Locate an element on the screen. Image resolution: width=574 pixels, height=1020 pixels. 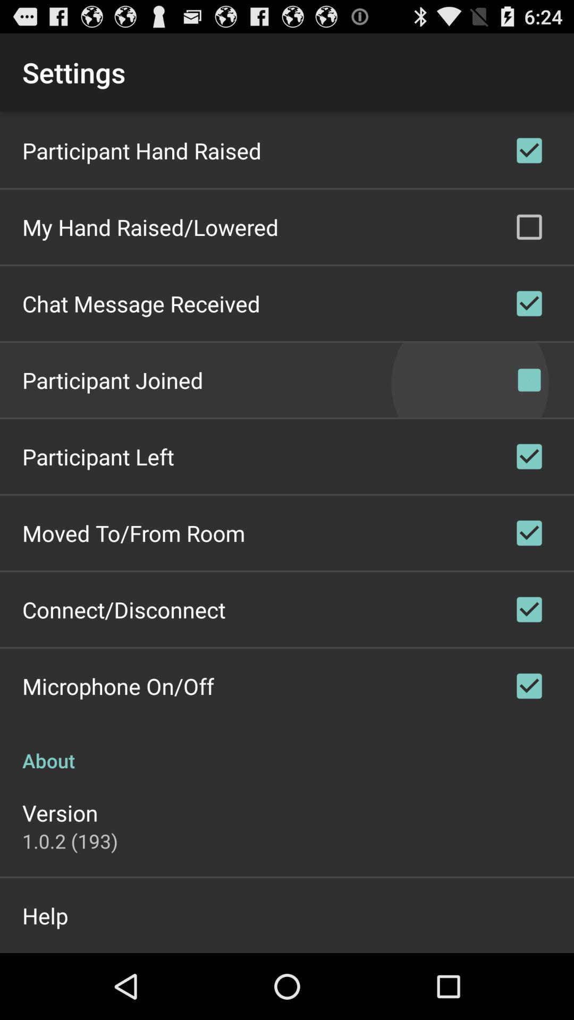
jump until participant joined app is located at coordinates (113, 379).